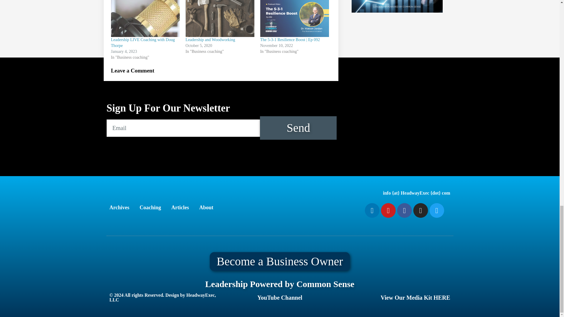 This screenshot has width=564, height=317. I want to click on Leadership LIVE Coaching with Doug Thorpe, so click(143, 43).